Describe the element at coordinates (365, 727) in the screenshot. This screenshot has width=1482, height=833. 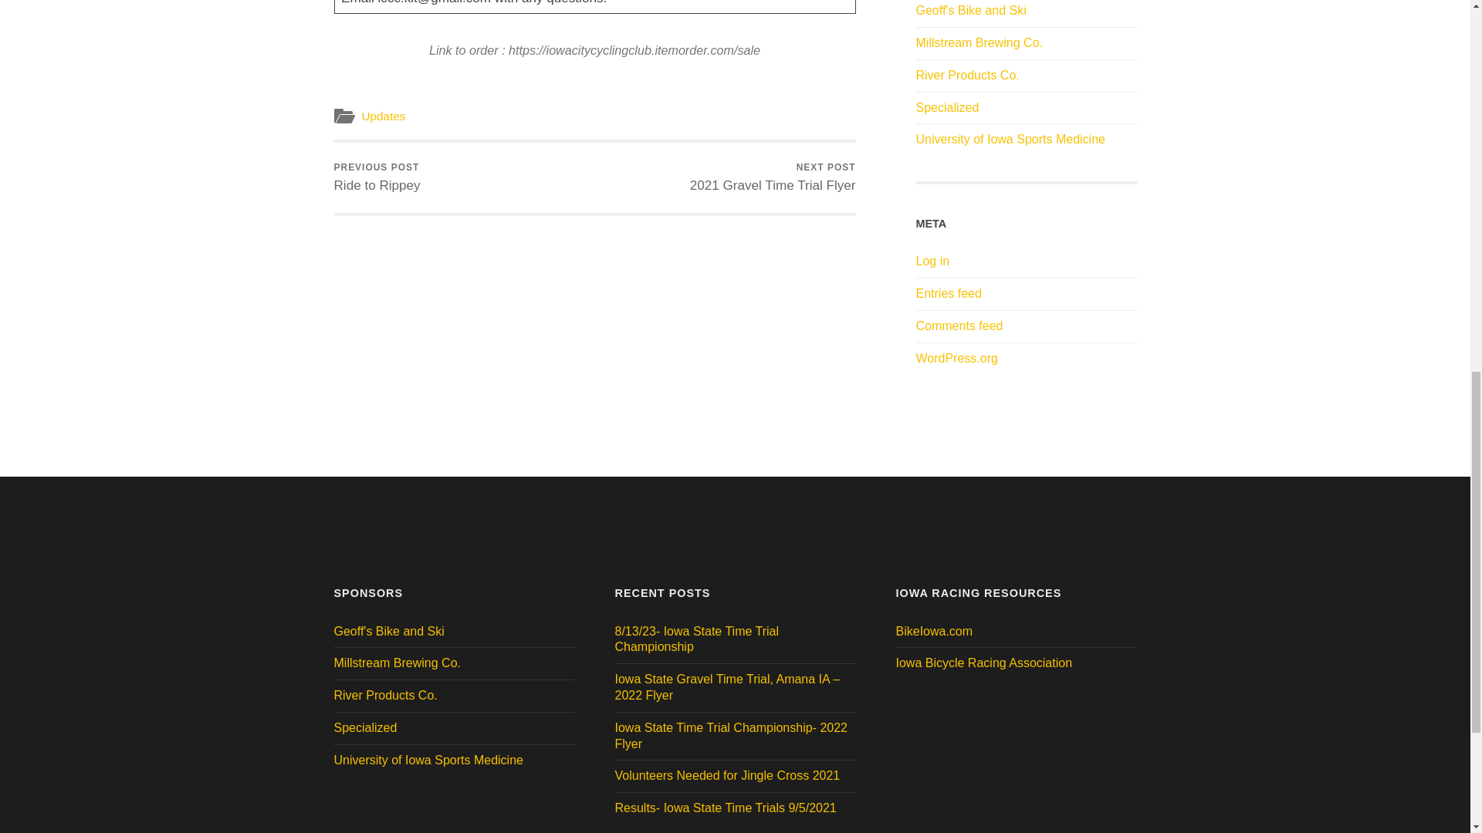
I see `Specialized` at that location.